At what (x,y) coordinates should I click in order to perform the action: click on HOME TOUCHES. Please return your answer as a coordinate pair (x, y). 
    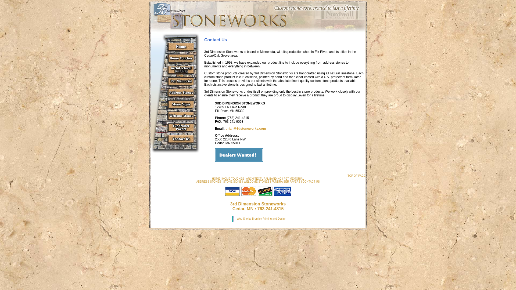
    Looking at the image, I should click on (233, 179).